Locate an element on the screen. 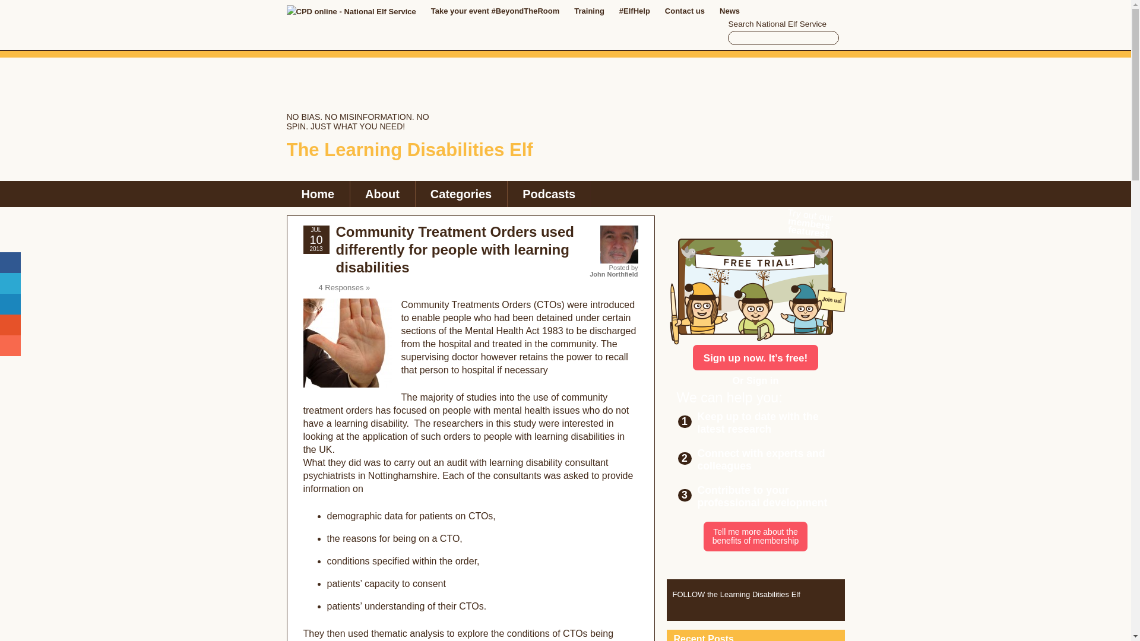 The height and width of the screenshot is (641, 1140). Categories is located at coordinates (461, 193).